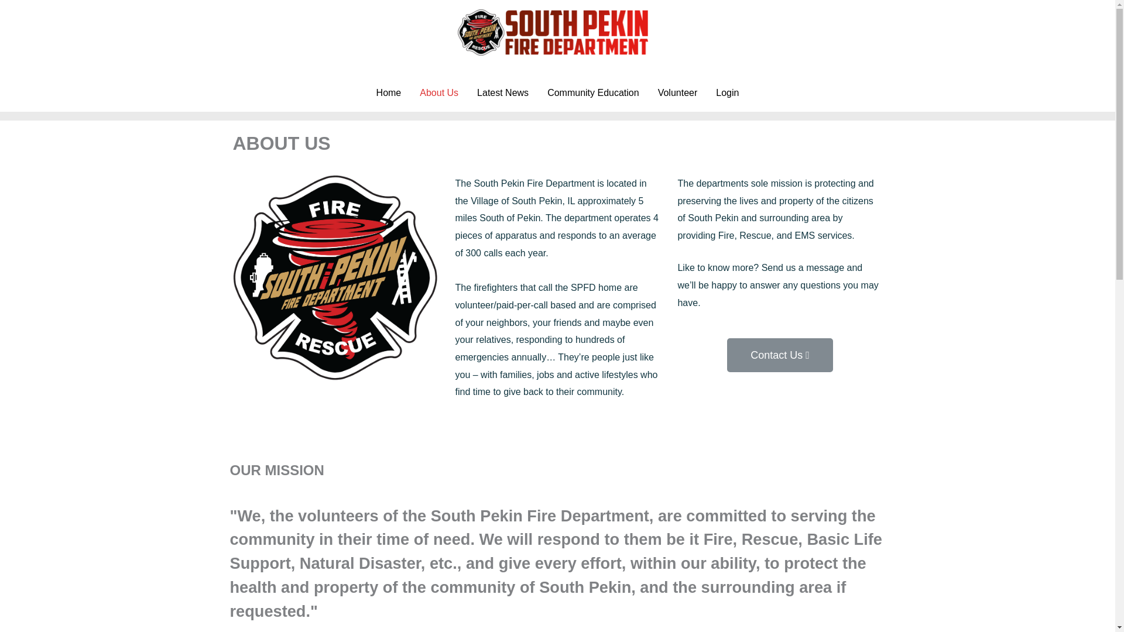 Image resolution: width=1124 pixels, height=632 pixels. Describe the element at coordinates (438, 93) in the screenshot. I see `About Us` at that location.